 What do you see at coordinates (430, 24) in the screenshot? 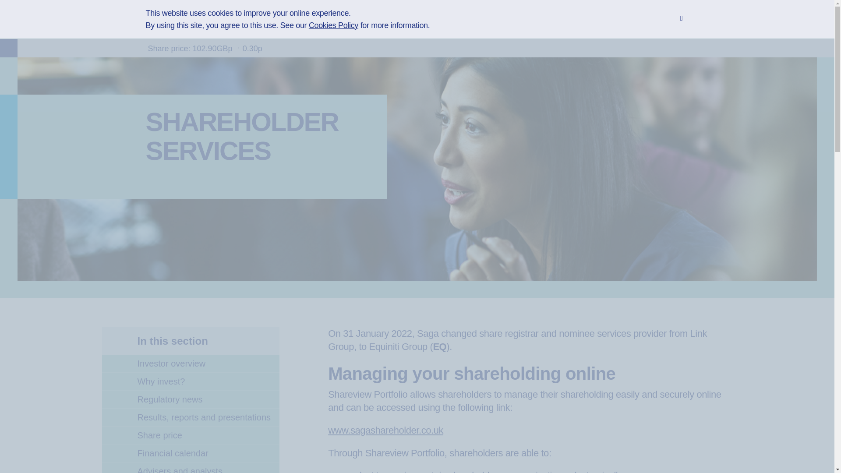
I see `Careers` at bounding box center [430, 24].